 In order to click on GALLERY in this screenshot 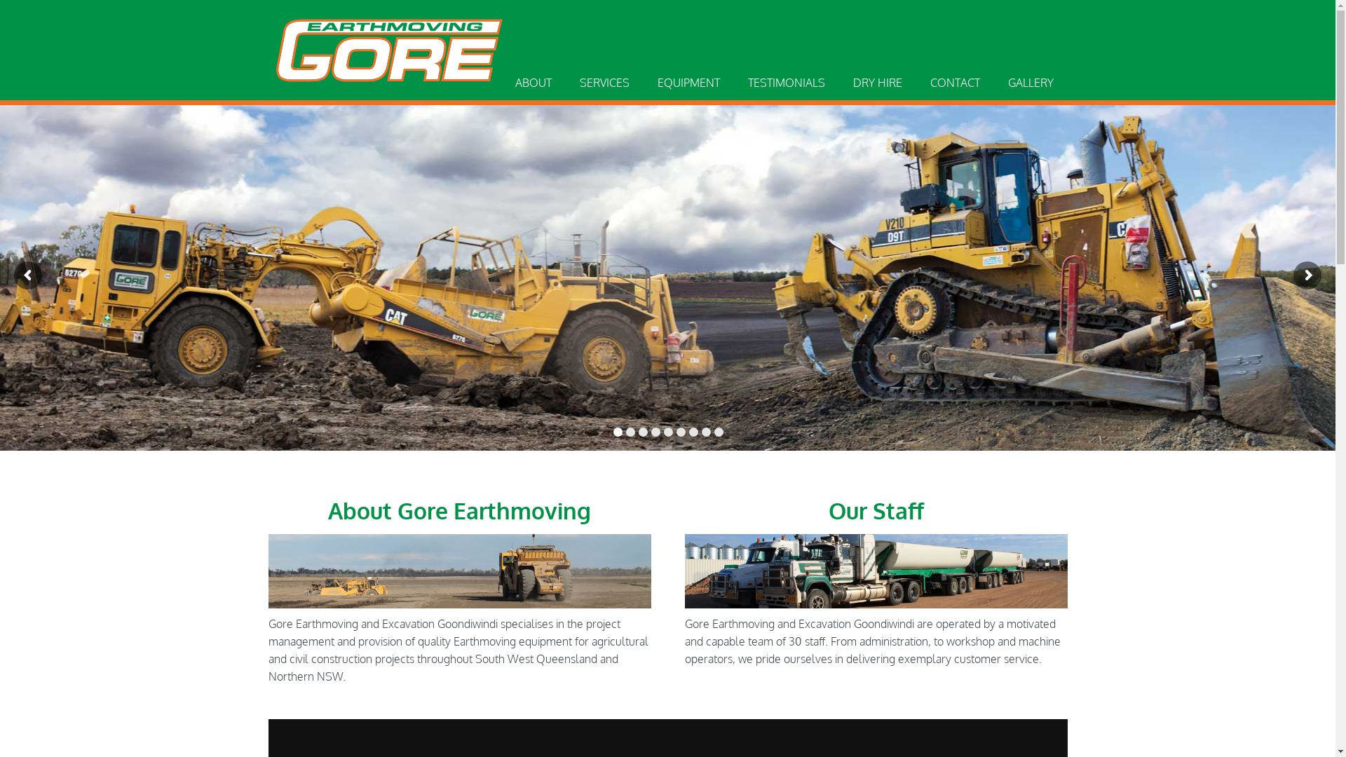, I will do `click(1031, 83)`.